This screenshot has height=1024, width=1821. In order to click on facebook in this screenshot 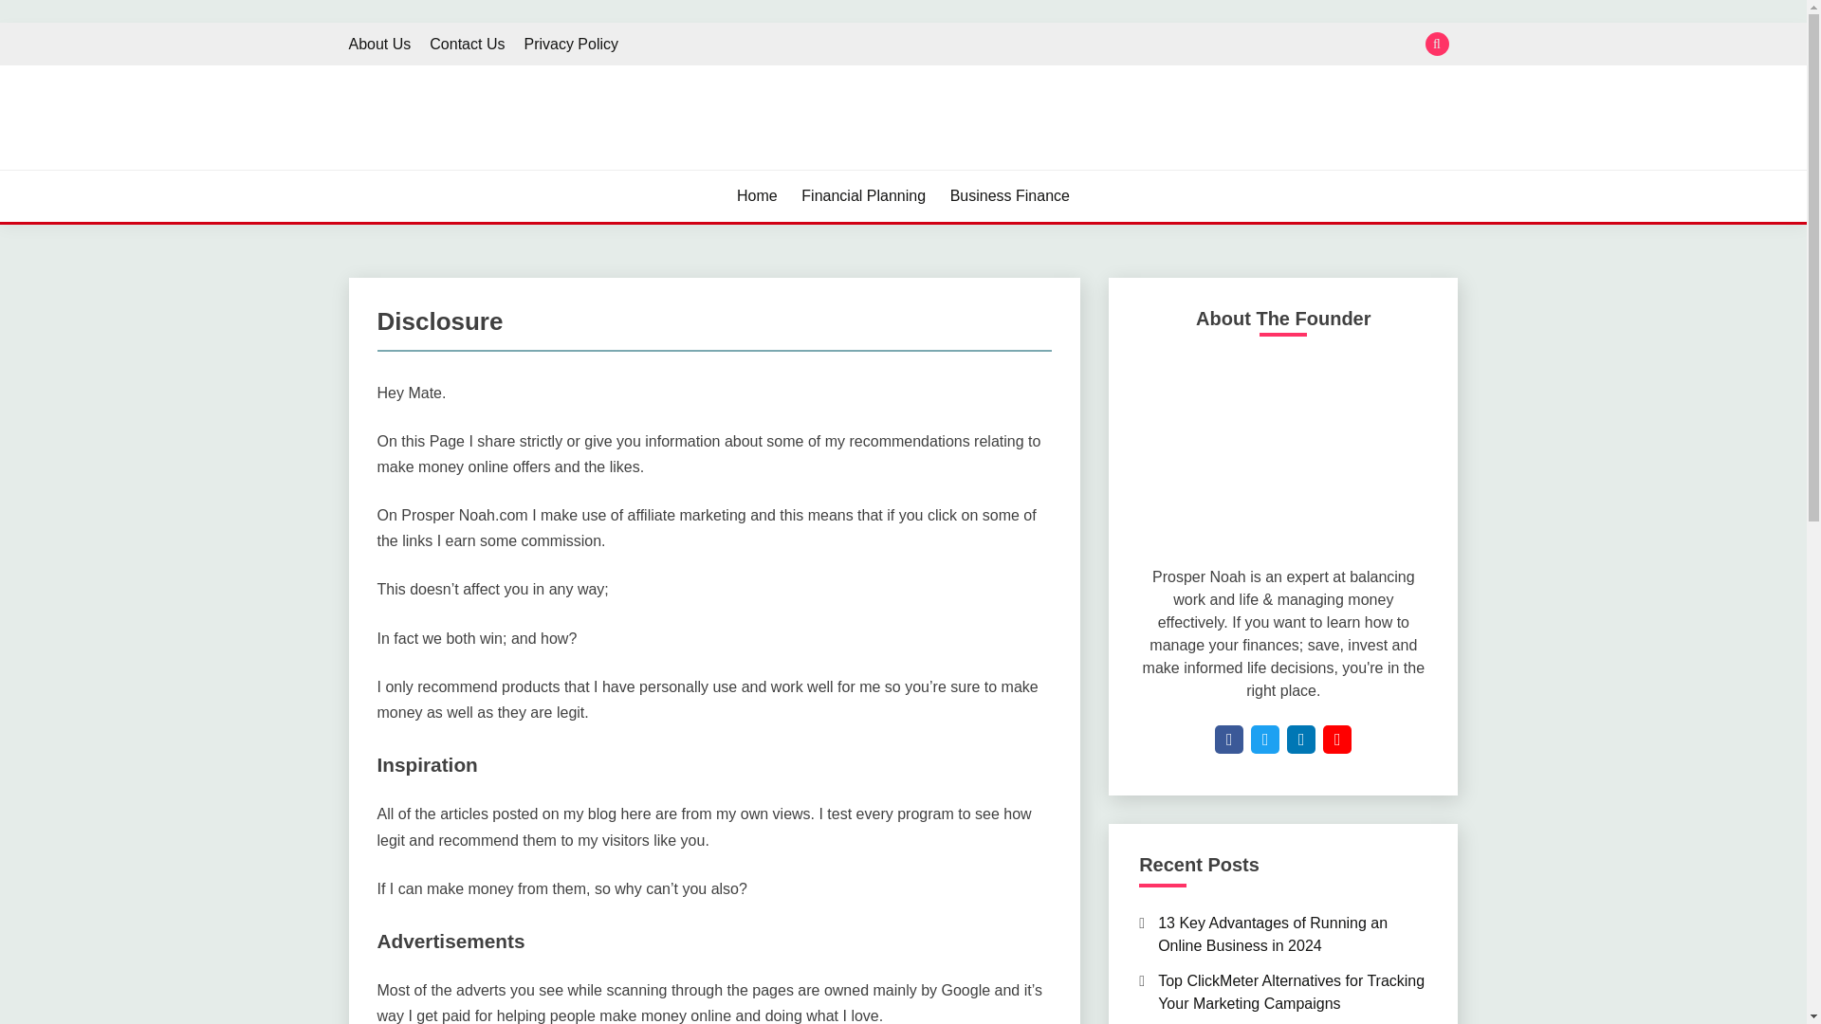, I will do `click(1229, 738)`.